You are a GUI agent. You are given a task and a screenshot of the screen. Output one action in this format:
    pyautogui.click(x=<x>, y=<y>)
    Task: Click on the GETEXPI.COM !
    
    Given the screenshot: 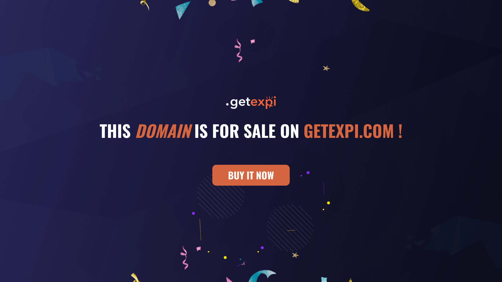 What is the action you would take?
    pyautogui.click(x=353, y=130)
    